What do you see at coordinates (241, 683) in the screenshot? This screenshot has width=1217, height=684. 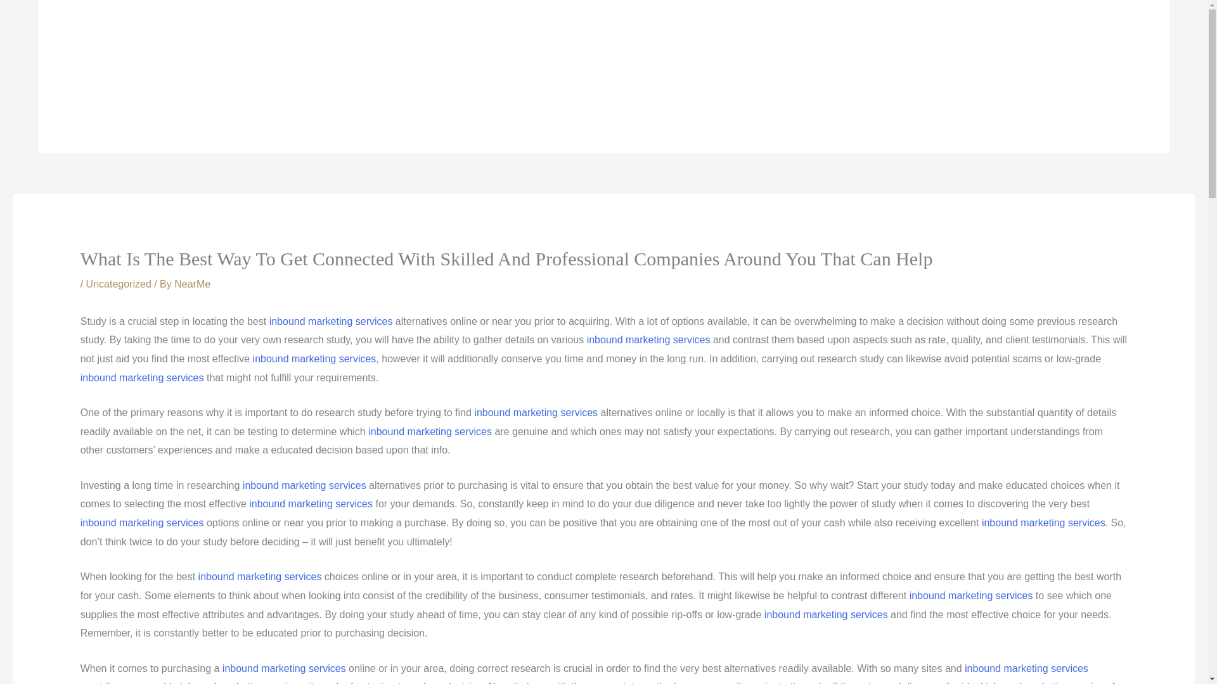 I see `inbound marketing services` at bounding box center [241, 683].